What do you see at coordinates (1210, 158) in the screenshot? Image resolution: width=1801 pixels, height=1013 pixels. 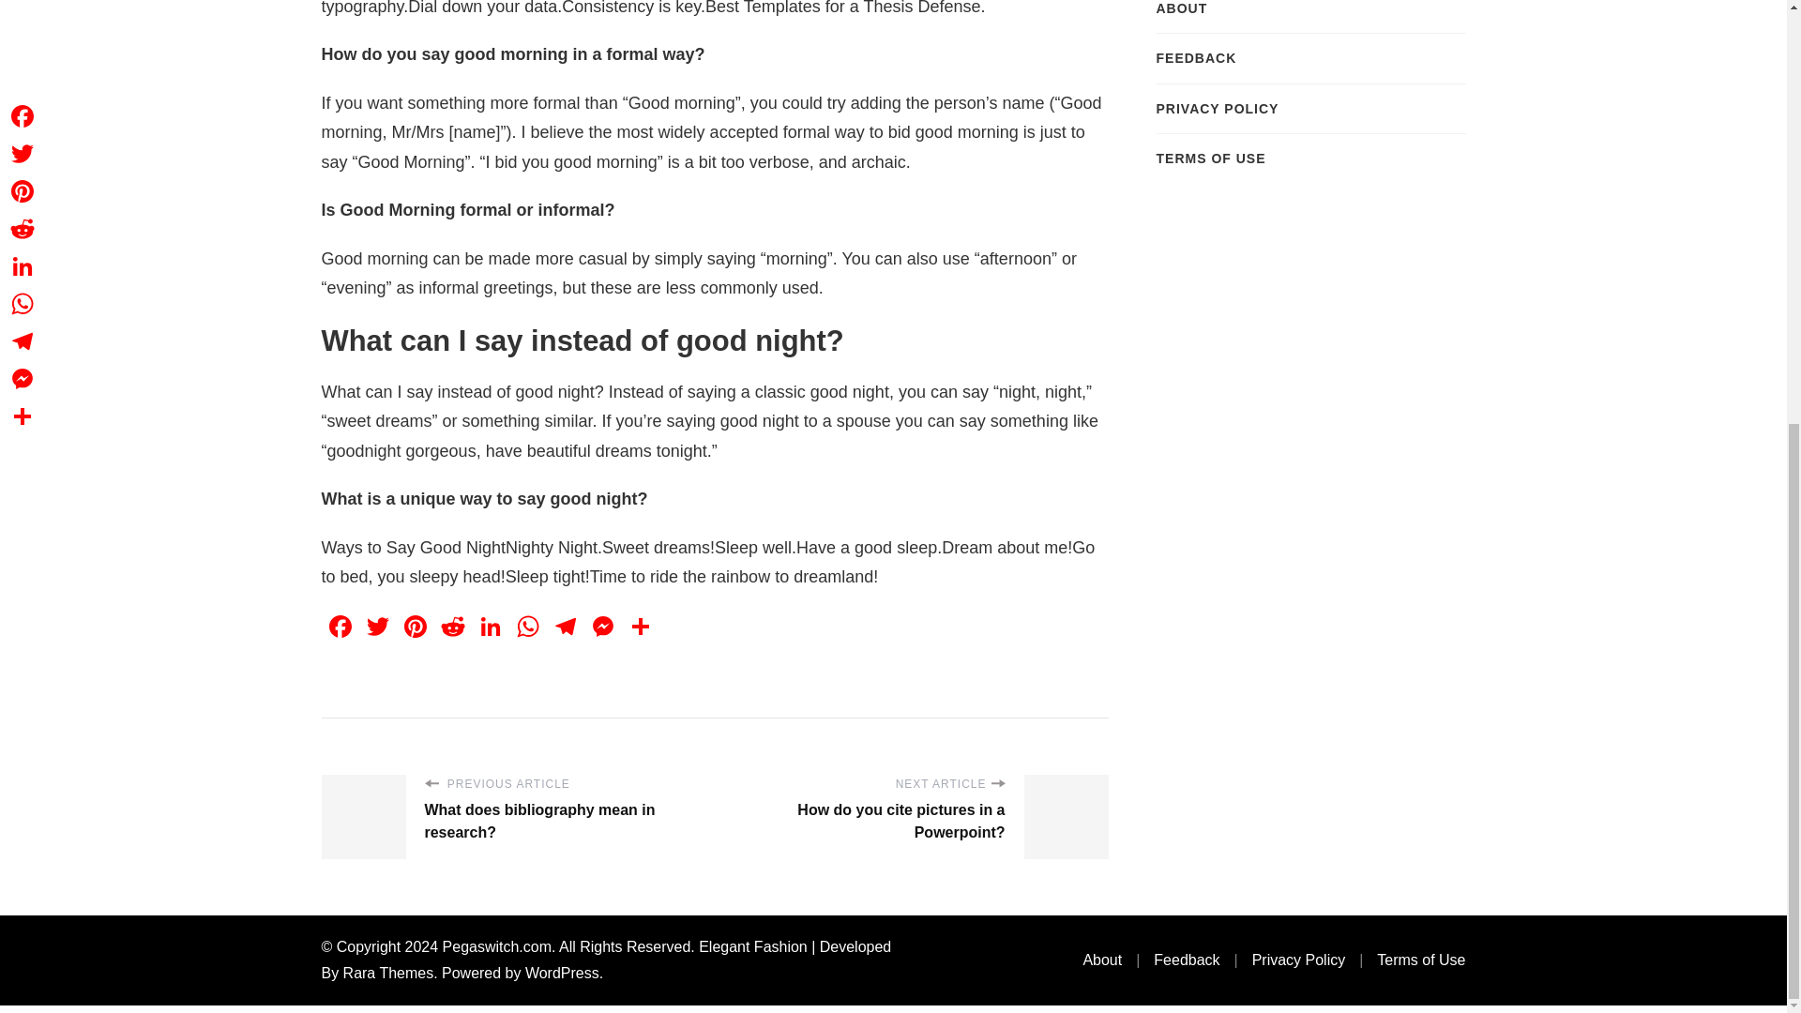 I see `TERMS OF USE` at bounding box center [1210, 158].